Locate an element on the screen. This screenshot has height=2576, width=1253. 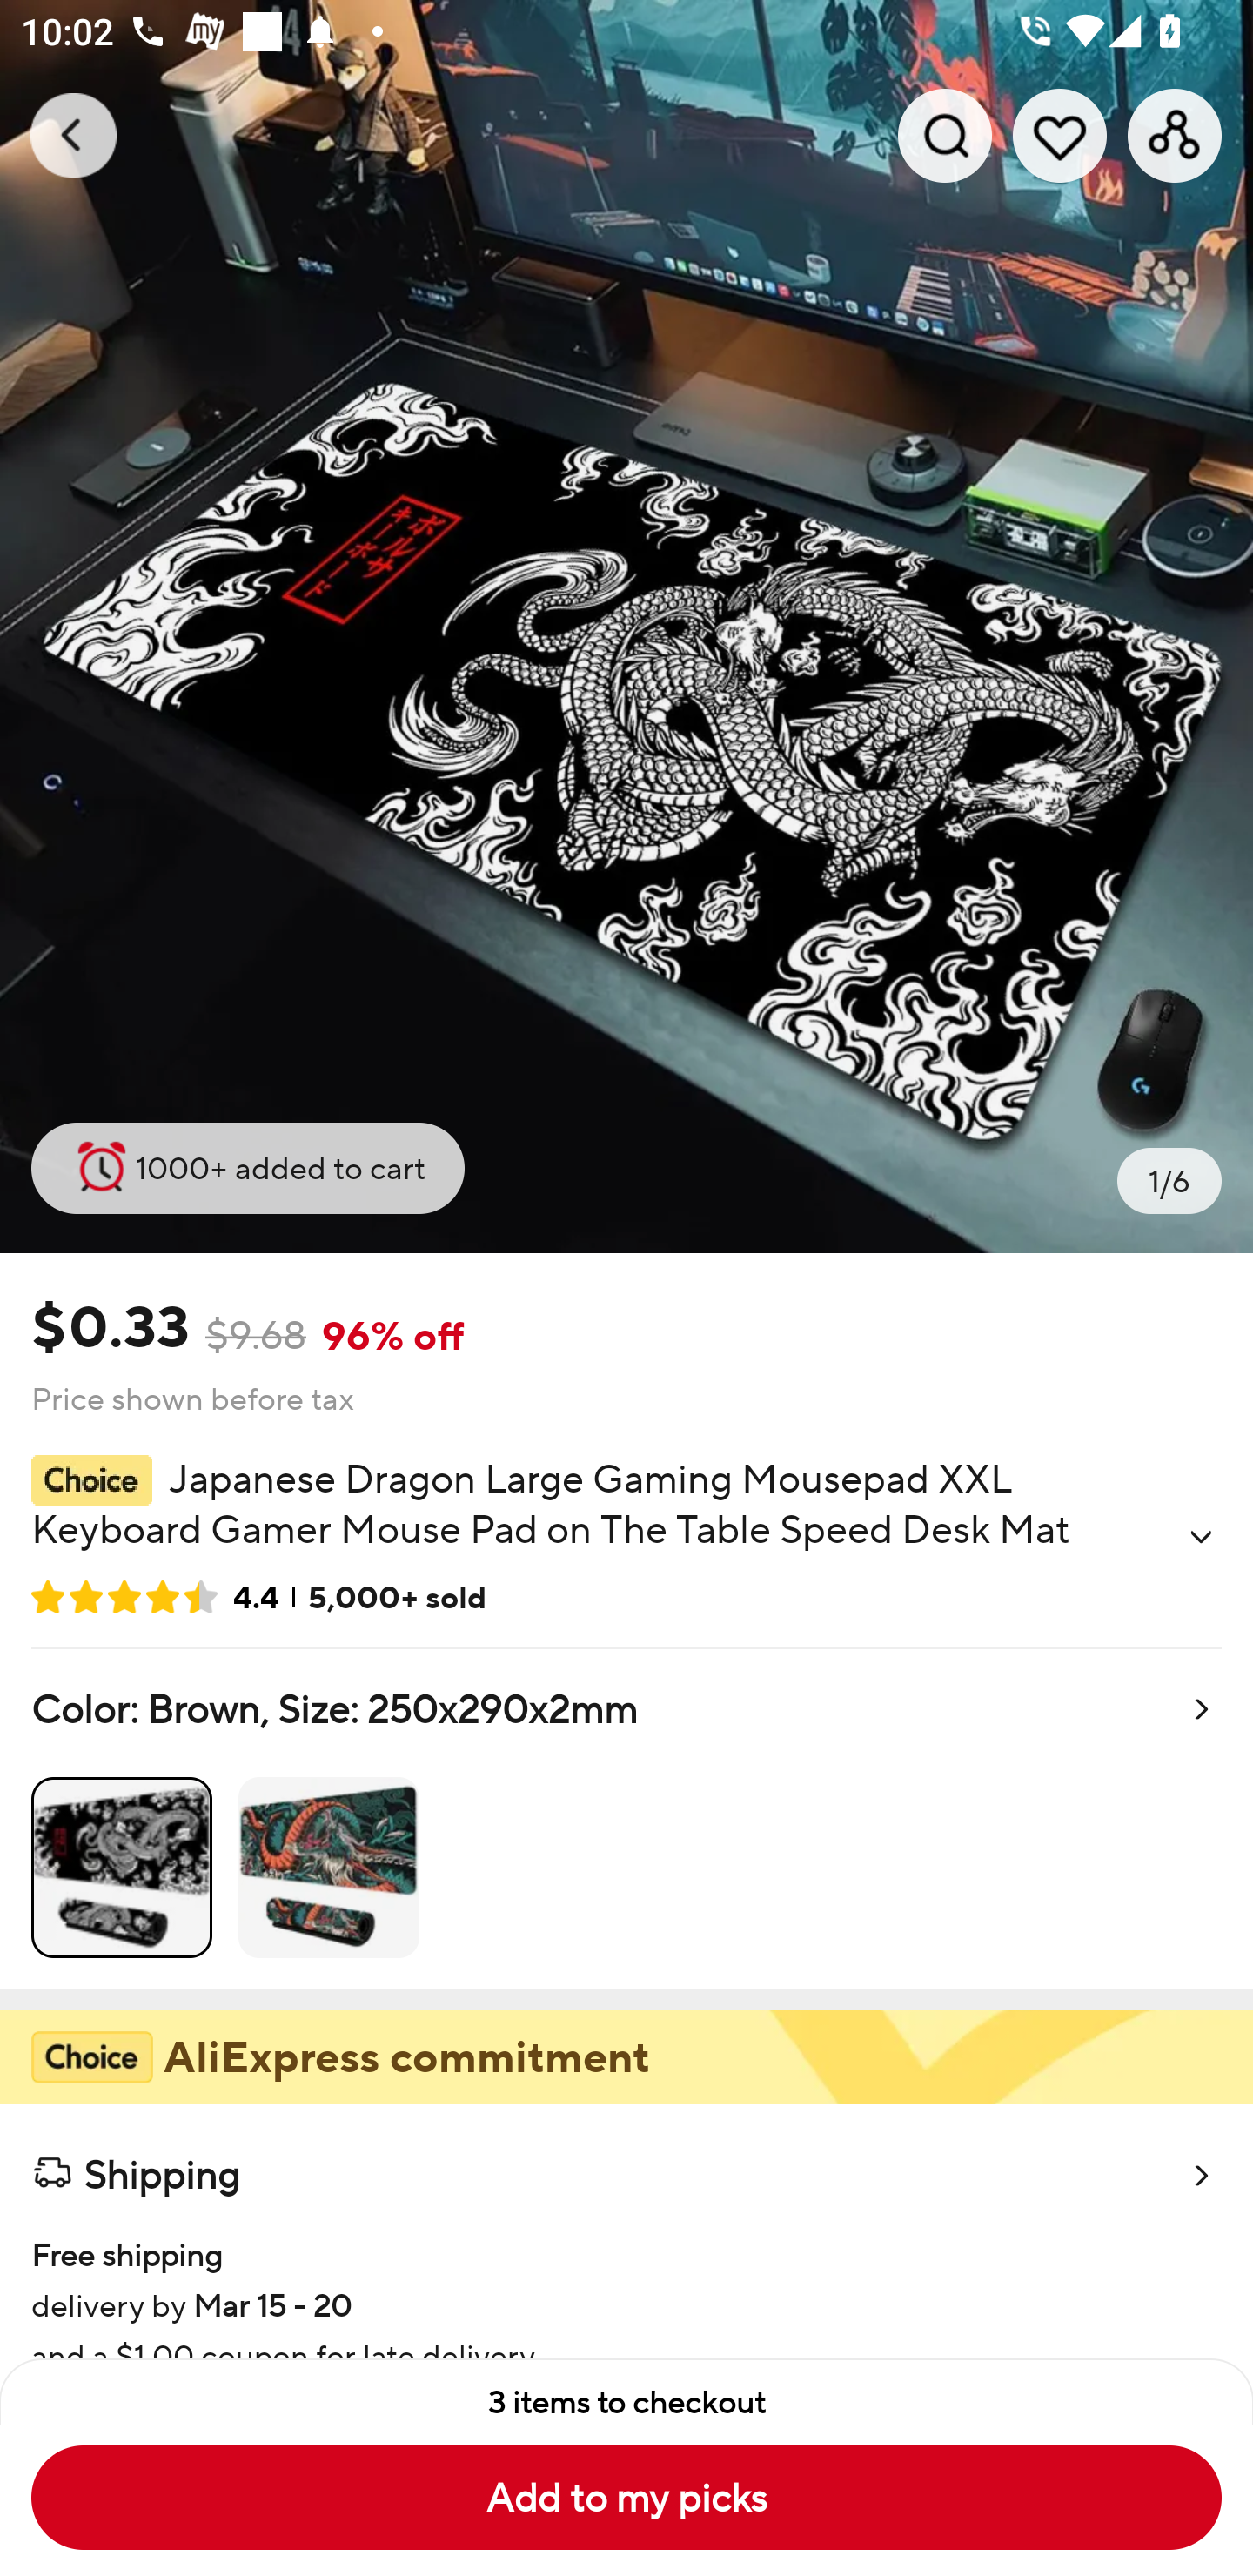
 is located at coordinates (1201, 1537).